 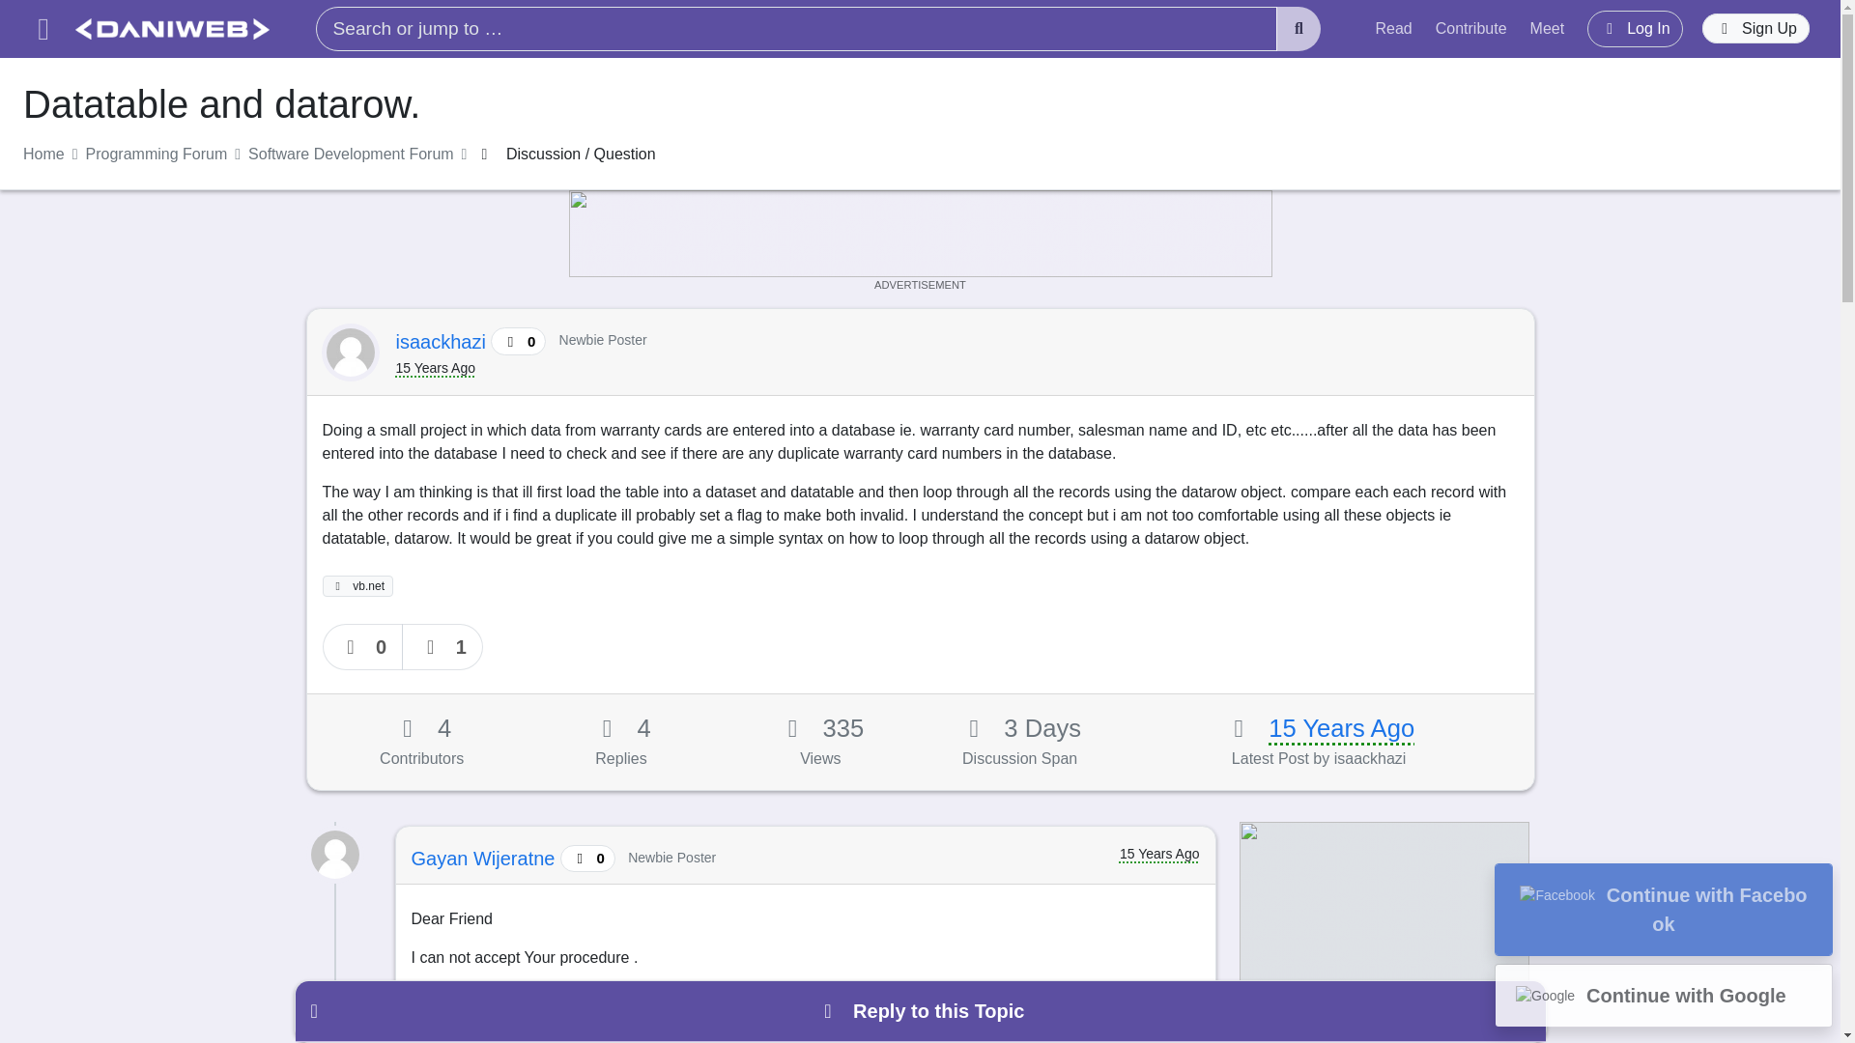 What do you see at coordinates (442, 647) in the screenshot?
I see `1` at bounding box center [442, 647].